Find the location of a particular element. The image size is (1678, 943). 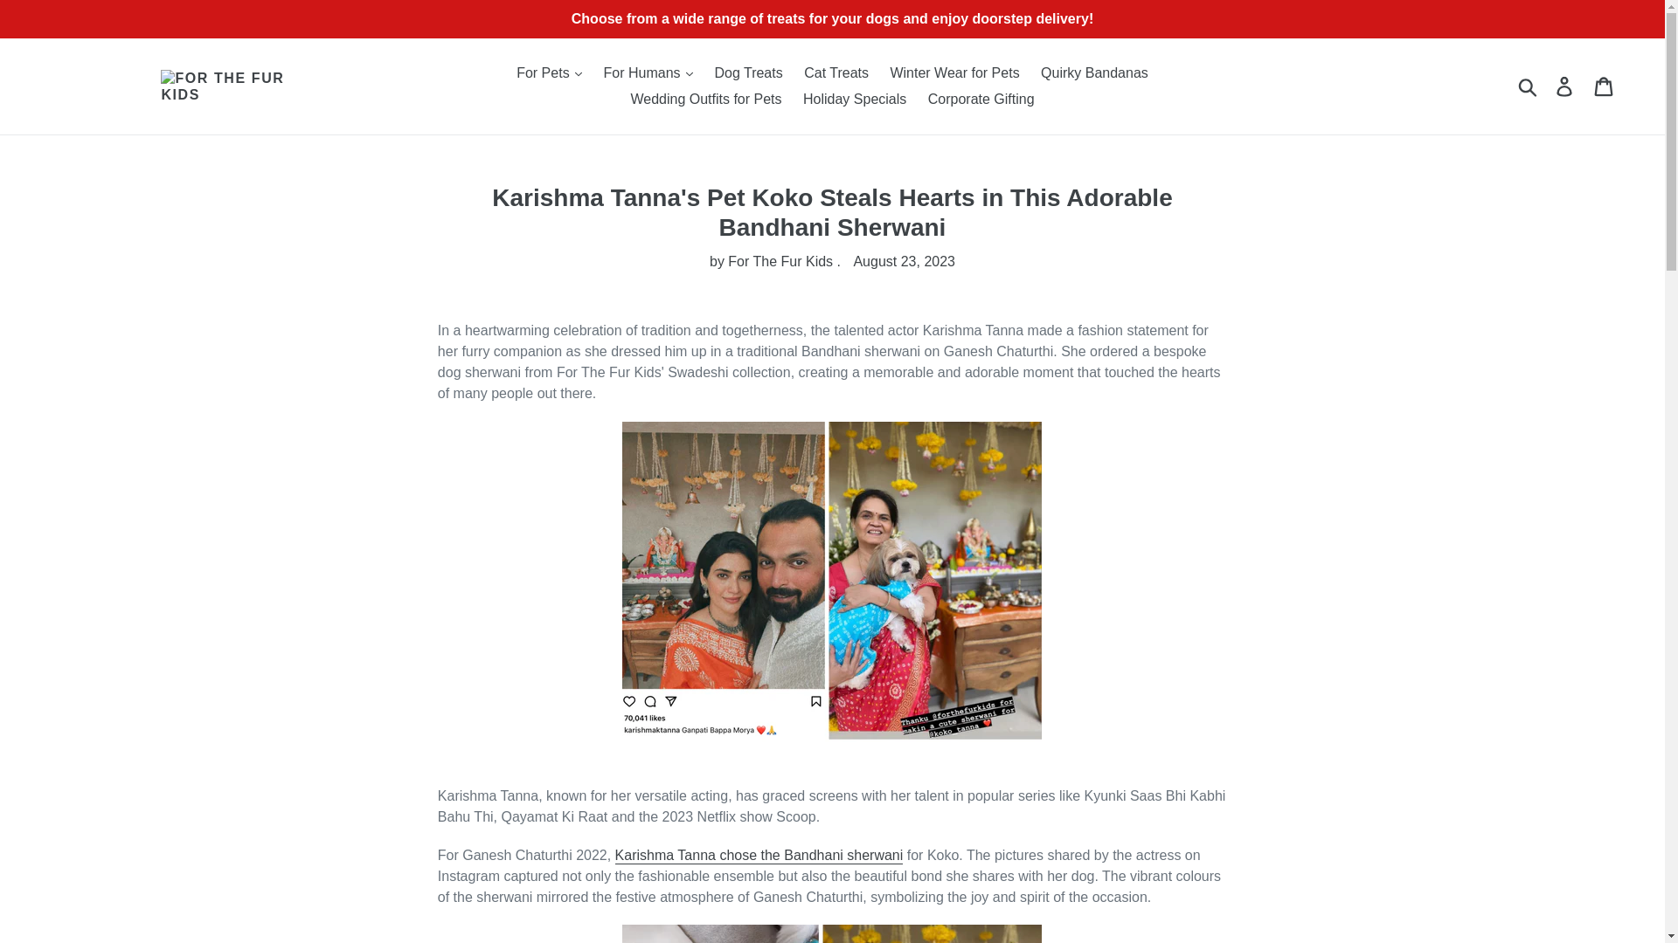

Log in is located at coordinates (1565, 86).